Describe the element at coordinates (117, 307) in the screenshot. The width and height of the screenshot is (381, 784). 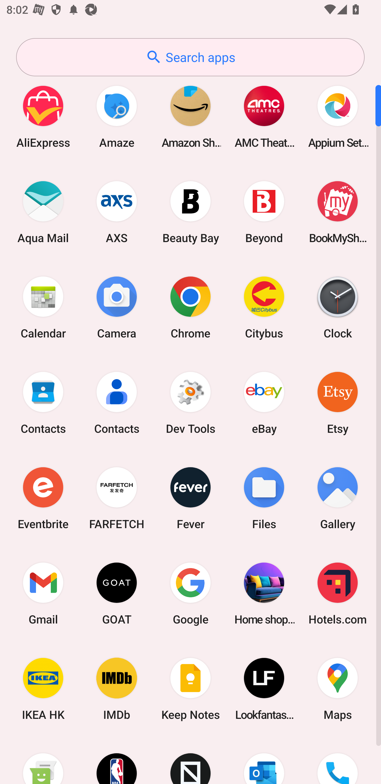
I see `Camera` at that location.